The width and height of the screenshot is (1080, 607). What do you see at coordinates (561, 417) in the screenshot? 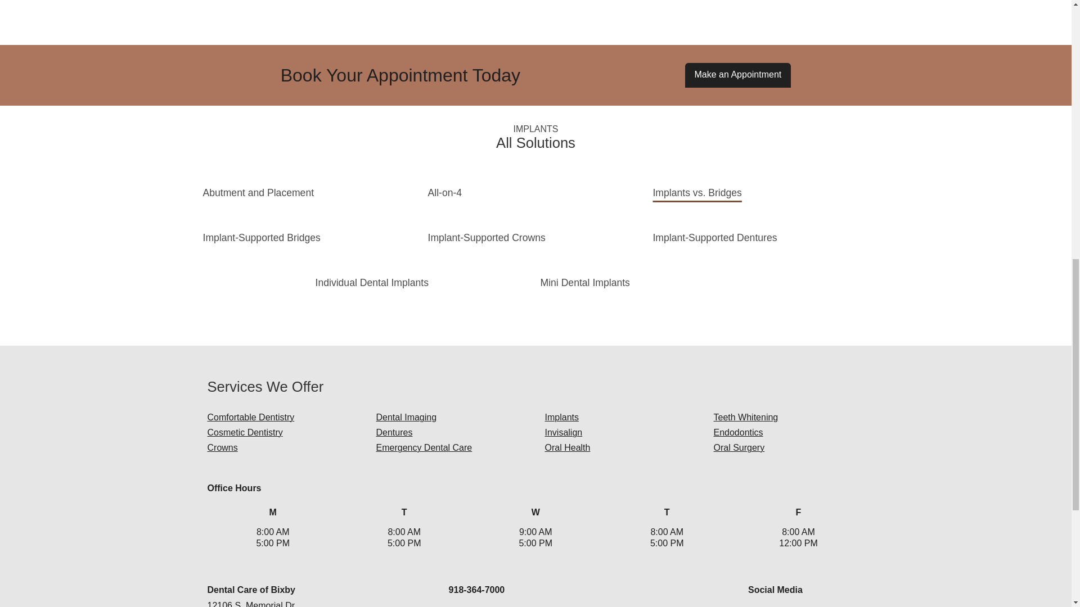
I see `Implants` at bounding box center [561, 417].